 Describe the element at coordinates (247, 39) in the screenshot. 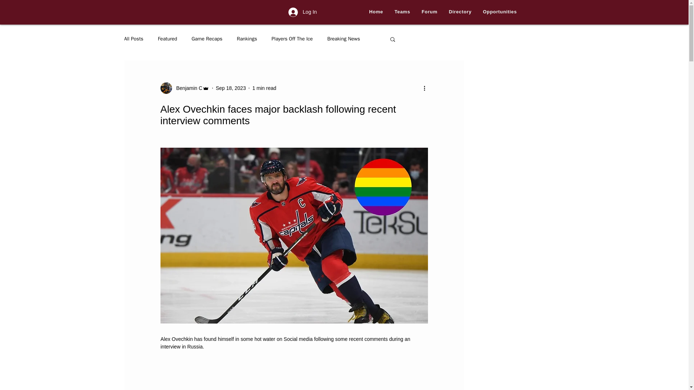

I see `Rankings` at that location.